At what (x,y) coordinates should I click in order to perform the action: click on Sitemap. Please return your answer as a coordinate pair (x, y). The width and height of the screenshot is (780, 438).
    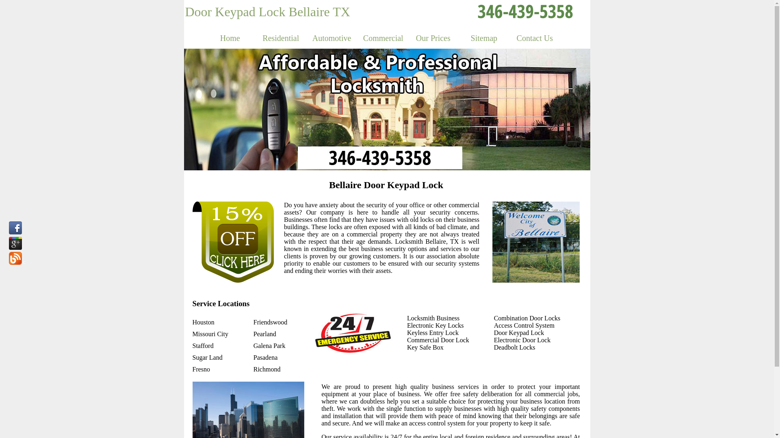
    Looking at the image, I should click on (484, 38).